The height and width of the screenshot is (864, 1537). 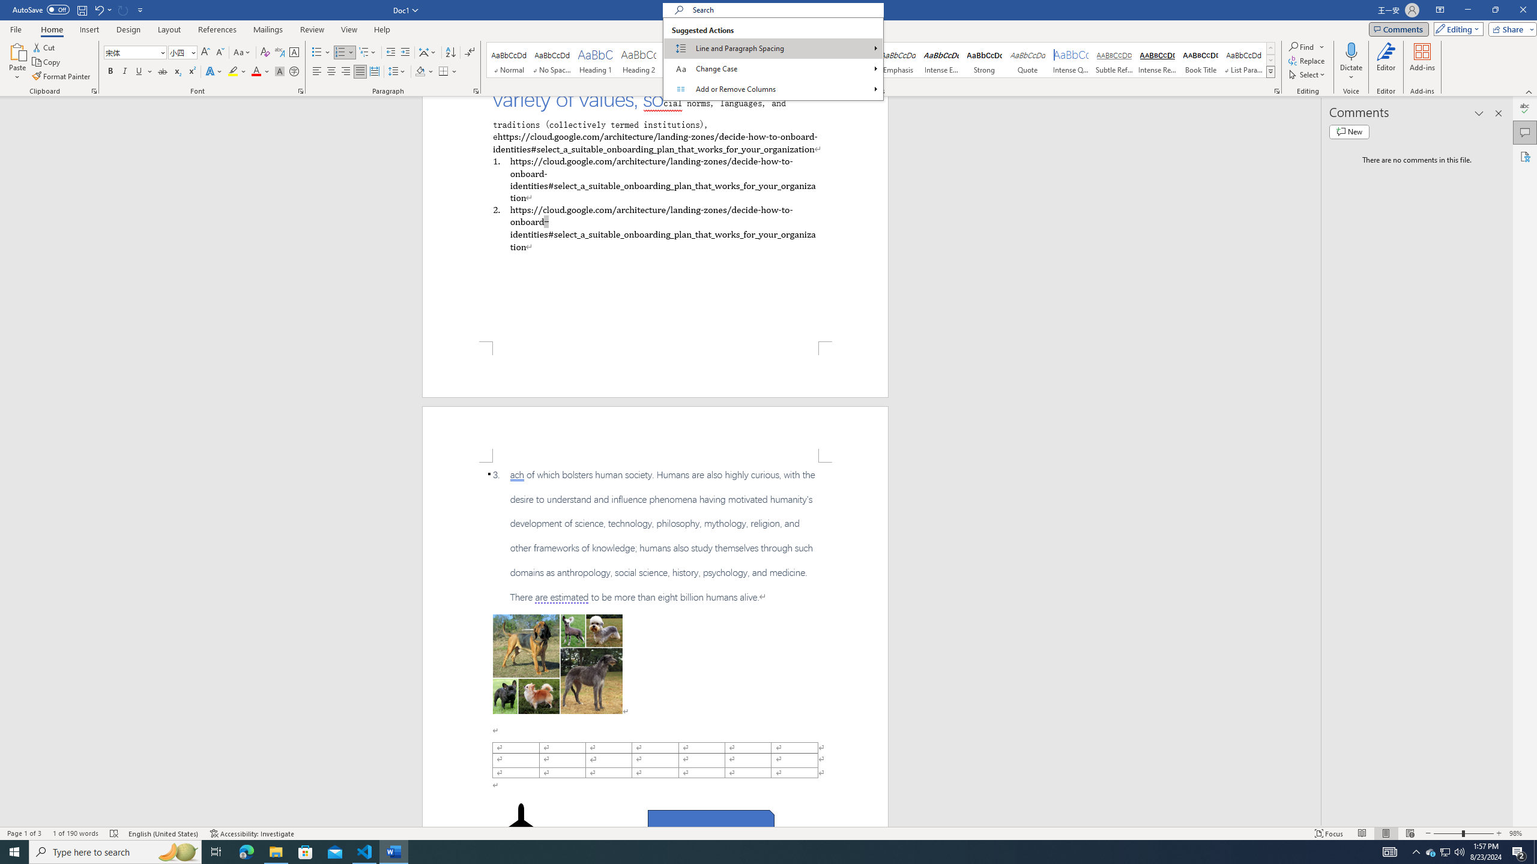 What do you see at coordinates (340, 53) in the screenshot?
I see `Numbering` at bounding box center [340, 53].